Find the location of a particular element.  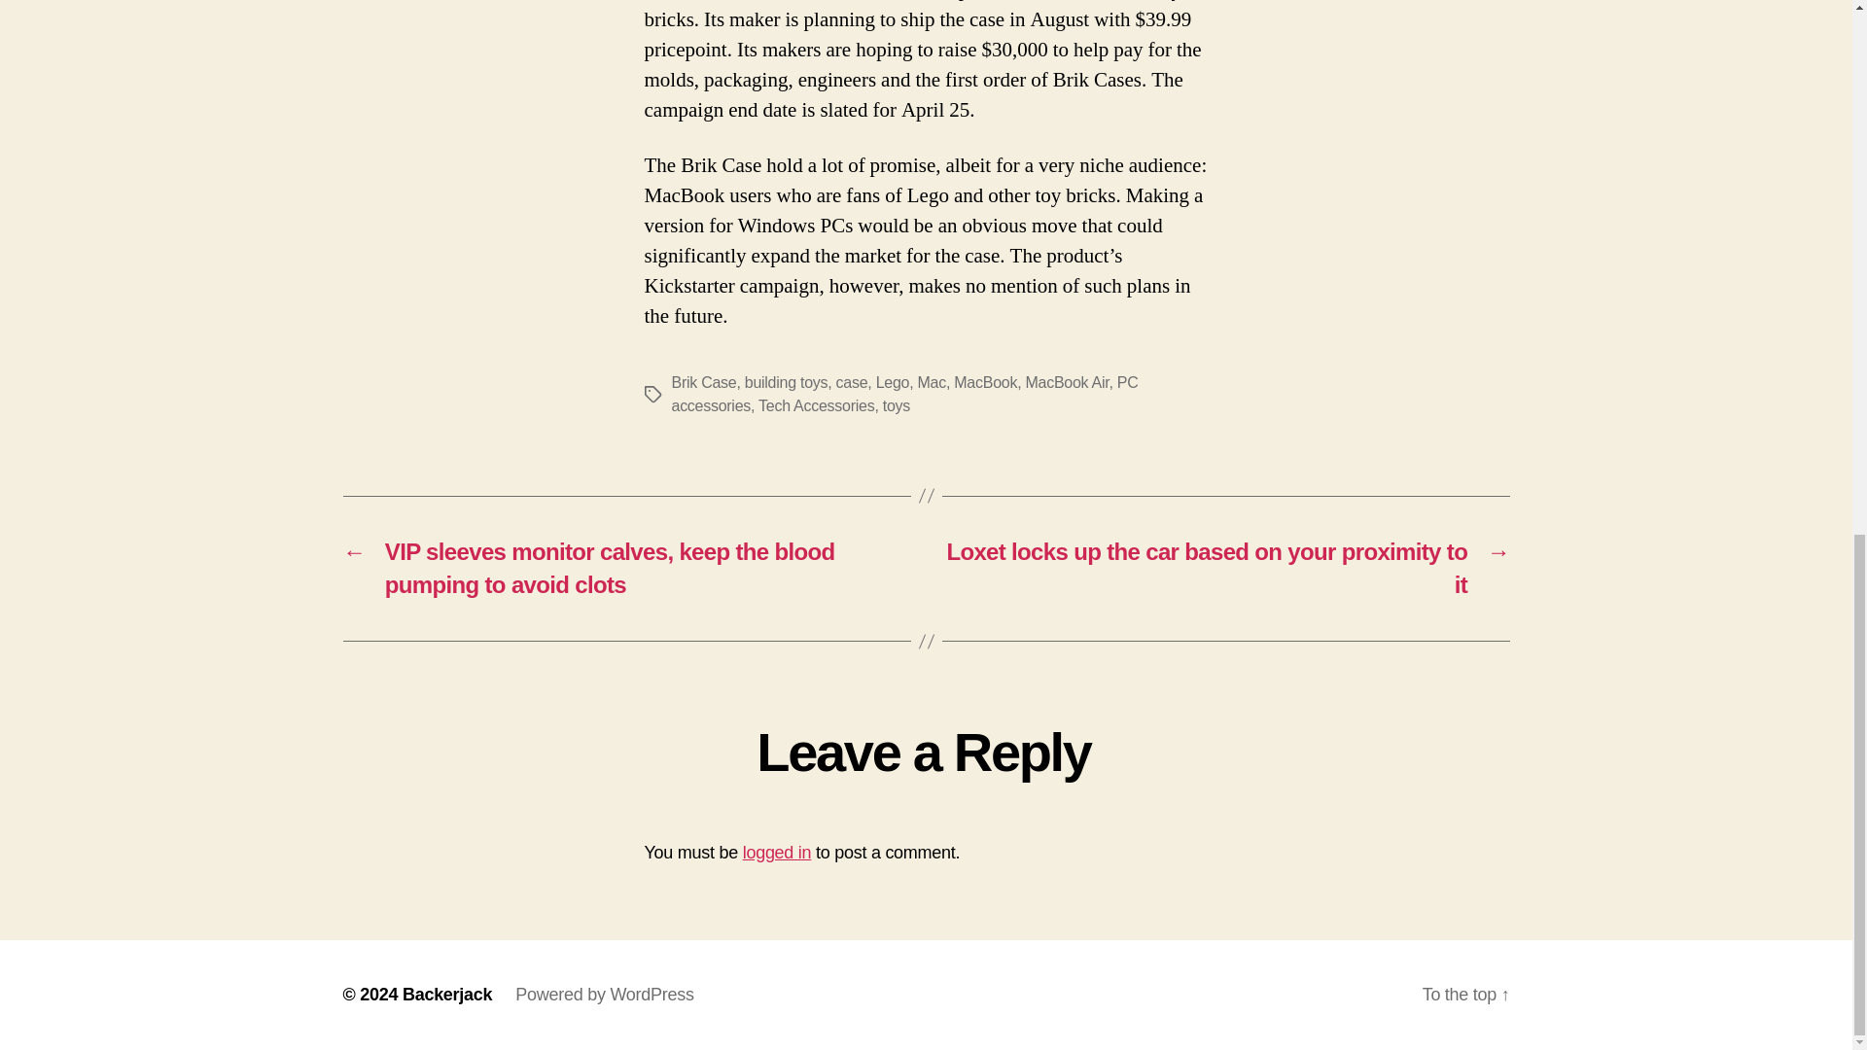

Lego is located at coordinates (893, 381).